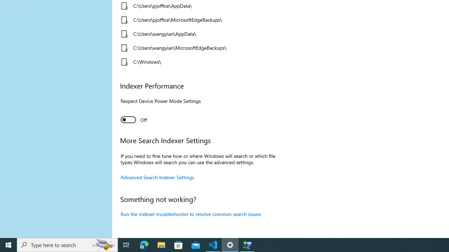  What do you see at coordinates (247, 245) in the screenshot?
I see `Extensible Wizards Host Process - 1 running window` at bounding box center [247, 245].